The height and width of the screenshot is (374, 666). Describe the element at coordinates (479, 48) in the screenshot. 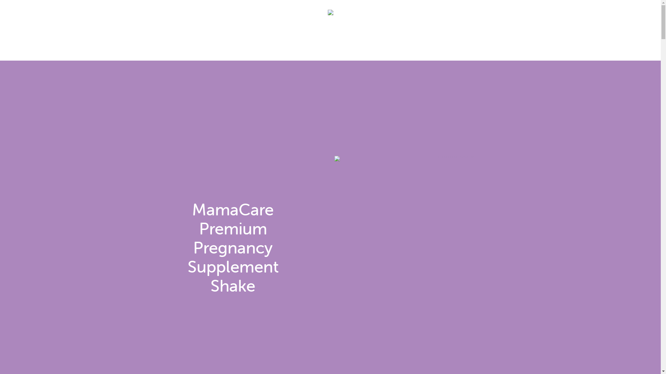

I see `RECIPES` at that location.